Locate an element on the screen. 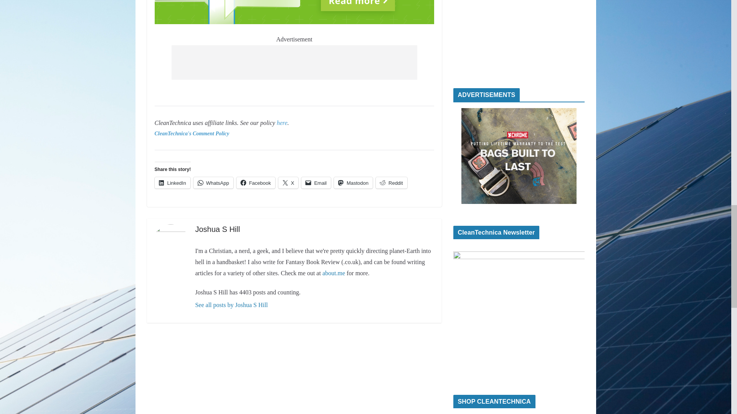 The width and height of the screenshot is (737, 414). Click to email a link to a friend is located at coordinates (316, 183).